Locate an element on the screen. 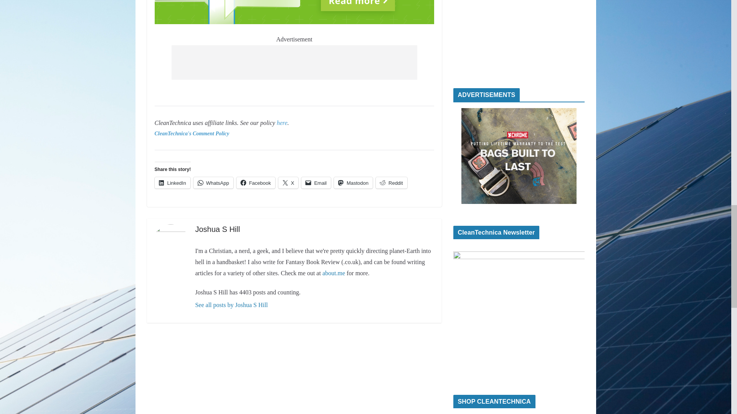 The width and height of the screenshot is (737, 414). Click to email a link to a friend is located at coordinates (316, 183).